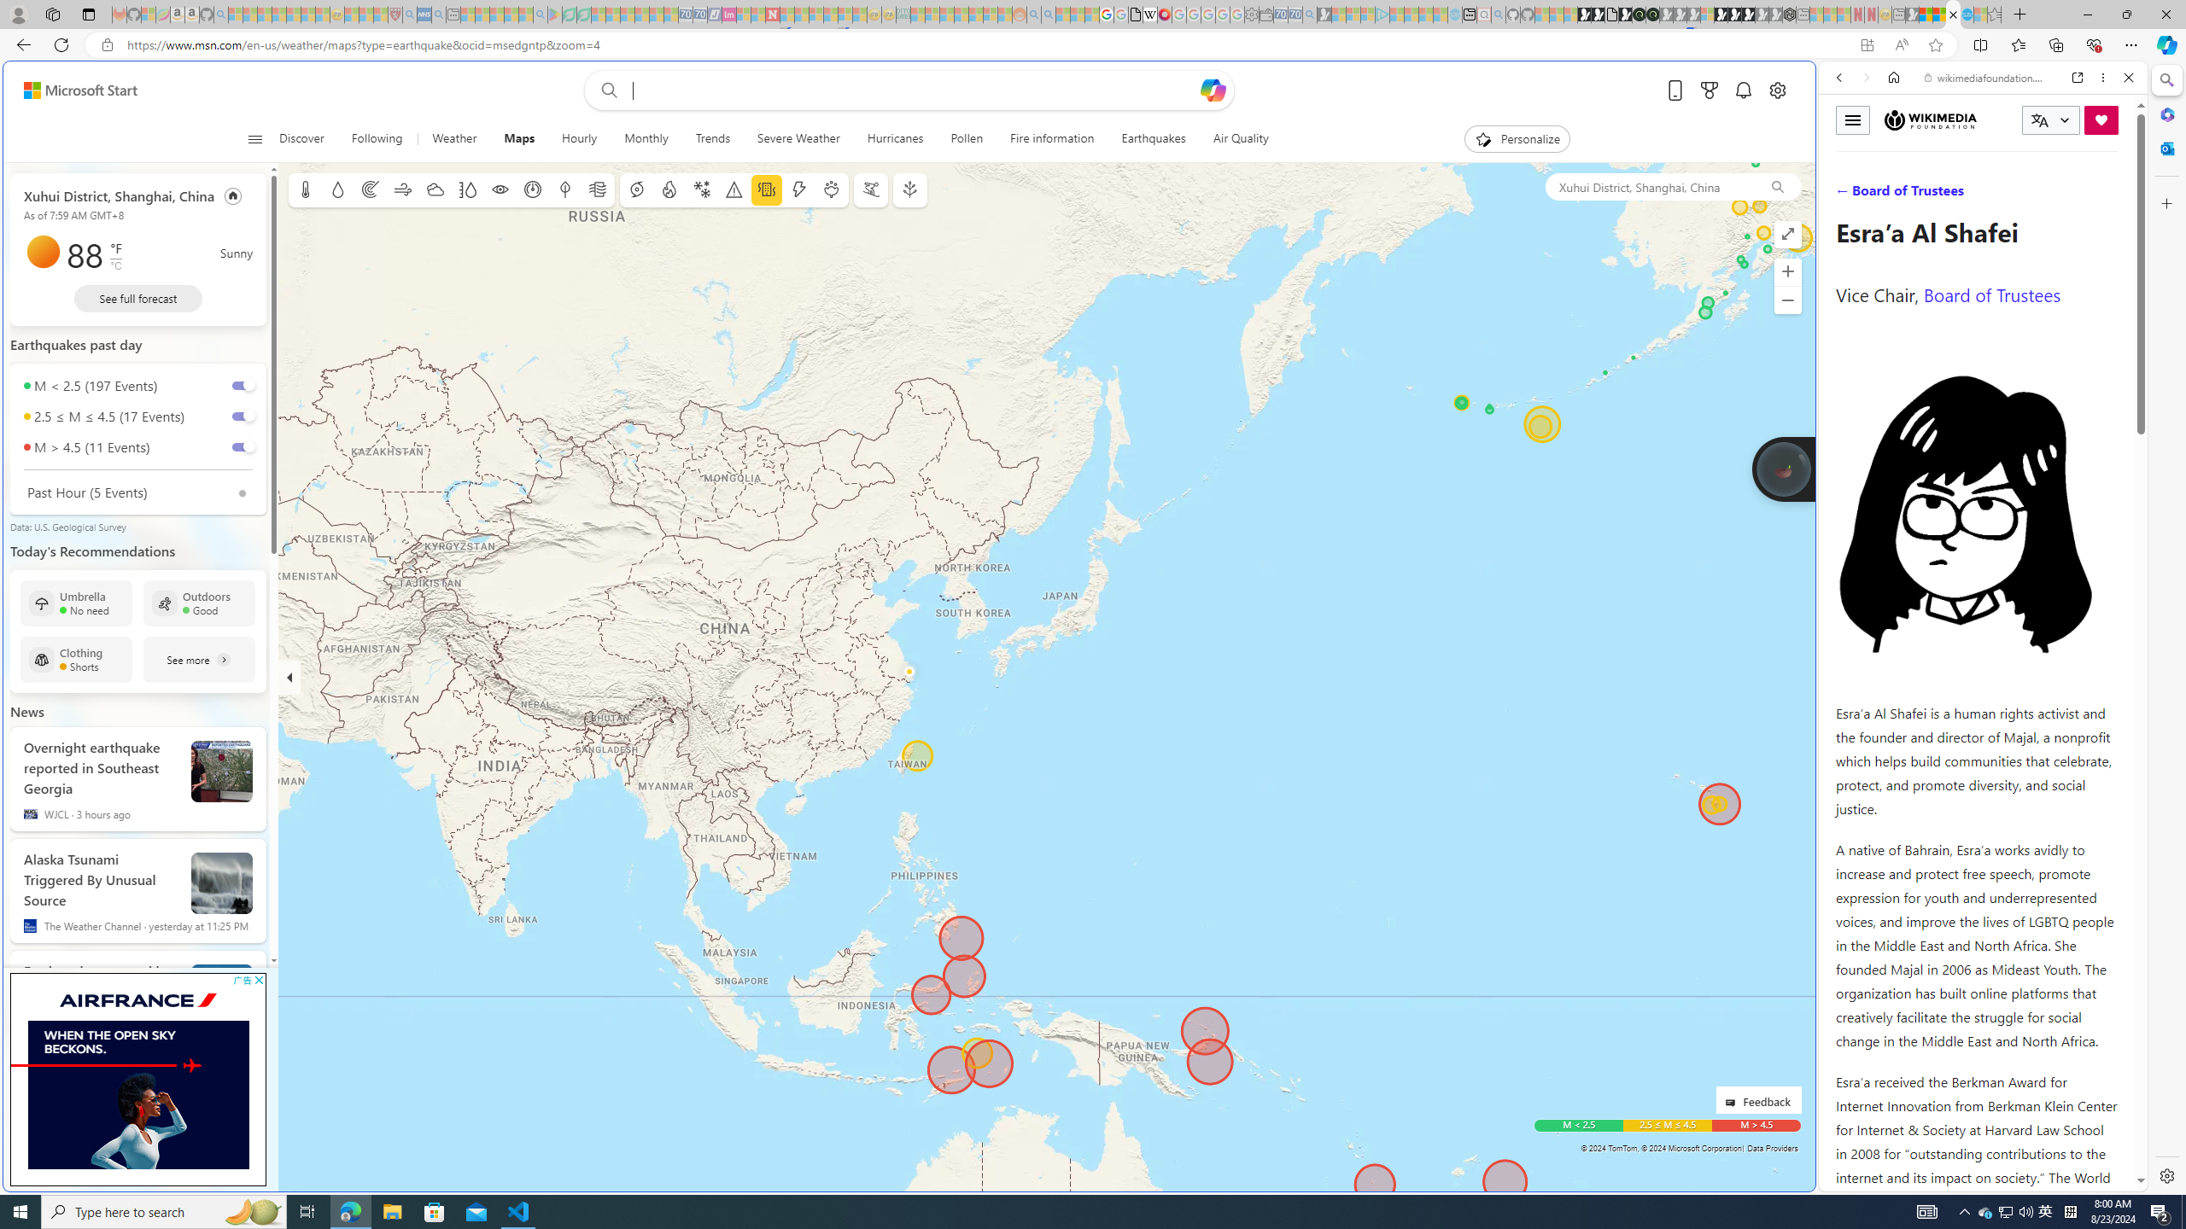 This screenshot has height=1229, width=2186. What do you see at coordinates (1330, 227) in the screenshot?
I see `Tabs you've opened` at bounding box center [1330, 227].